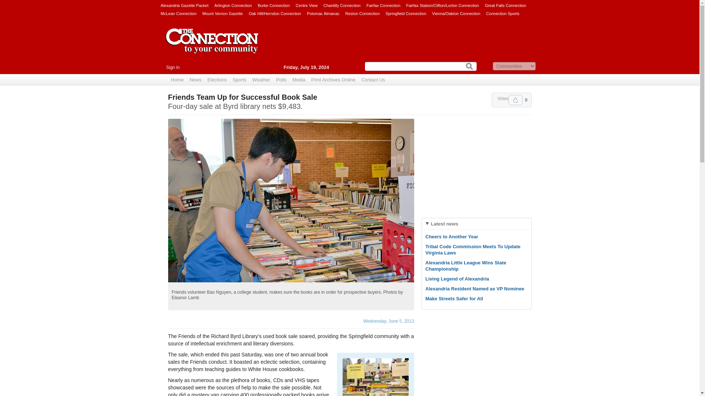 The image size is (705, 396). What do you see at coordinates (503, 13) in the screenshot?
I see `Connection Sports` at bounding box center [503, 13].